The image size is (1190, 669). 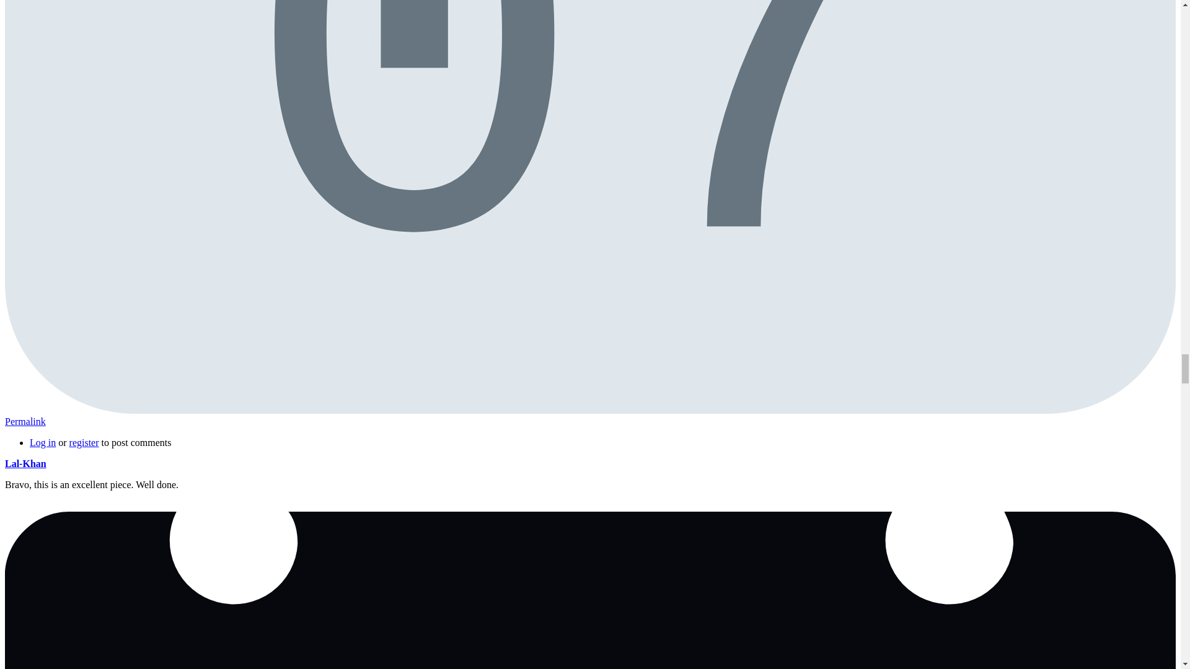 What do you see at coordinates (43, 442) in the screenshot?
I see `Log in` at bounding box center [43, 442].